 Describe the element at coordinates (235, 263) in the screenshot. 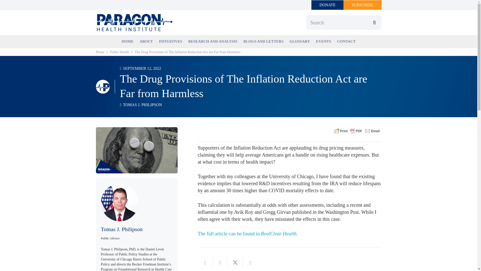

I see `Tweet this` at that location.